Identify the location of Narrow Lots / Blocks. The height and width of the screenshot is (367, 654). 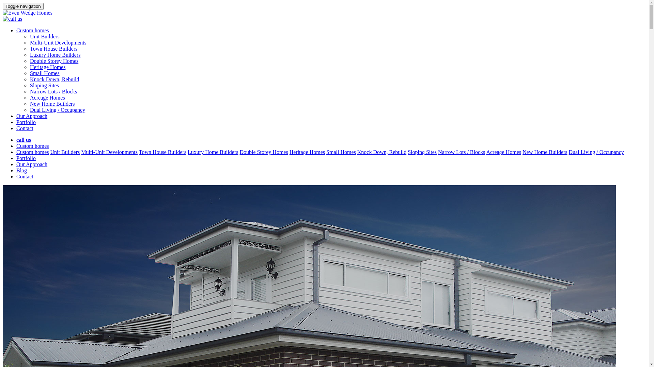
(462, 152).